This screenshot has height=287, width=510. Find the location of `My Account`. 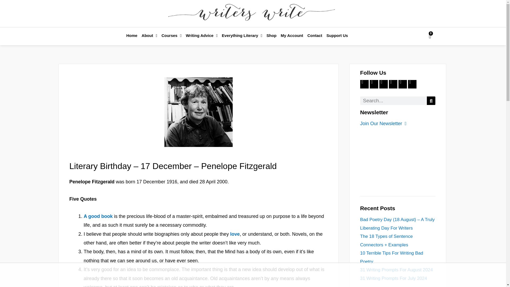

My Account is located at coordinates (292, 36).